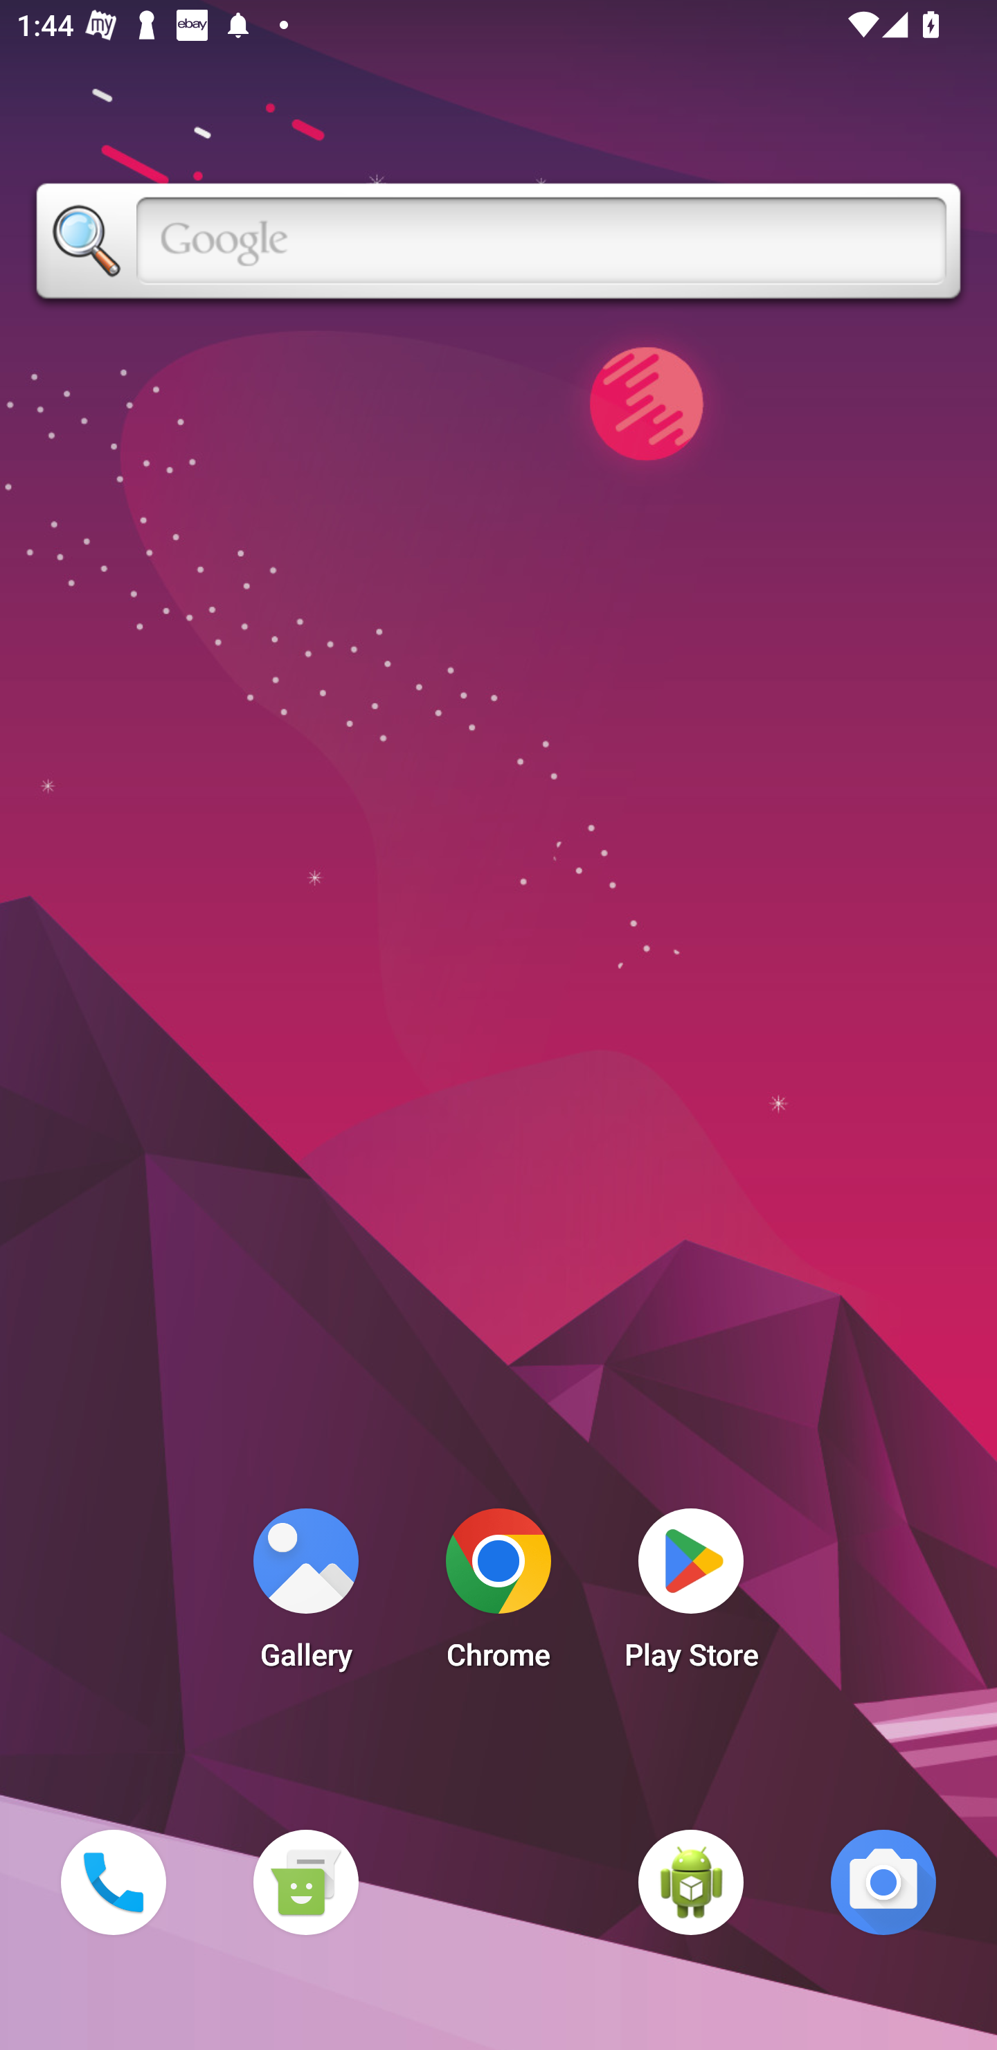 The image size is (997, 2050). What do you see at coordinates (305, 1596) in the screenshot?
I see `Gallery` at bounding box center [305, 1596].